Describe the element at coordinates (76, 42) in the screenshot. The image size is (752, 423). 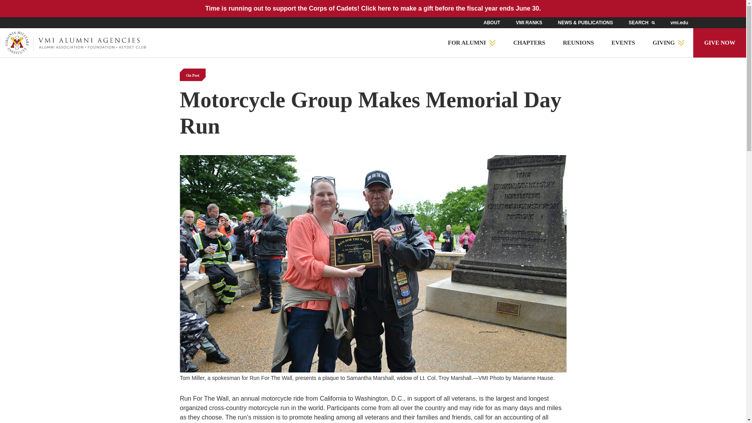
I see `VMI-ALUMNI` at that location.